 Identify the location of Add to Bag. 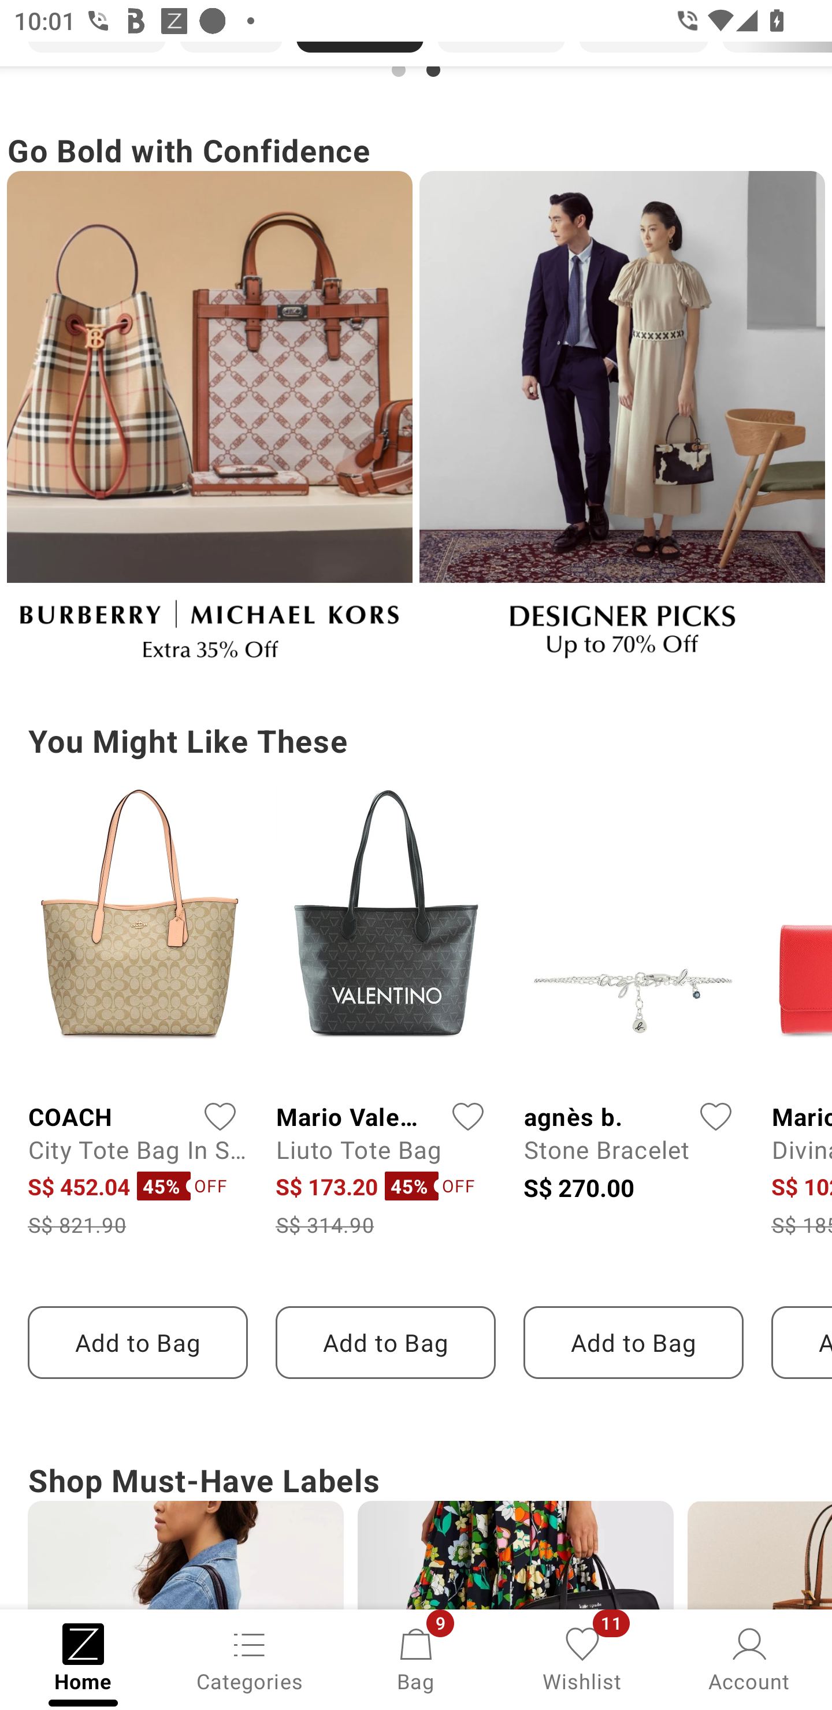
(385, 1342).